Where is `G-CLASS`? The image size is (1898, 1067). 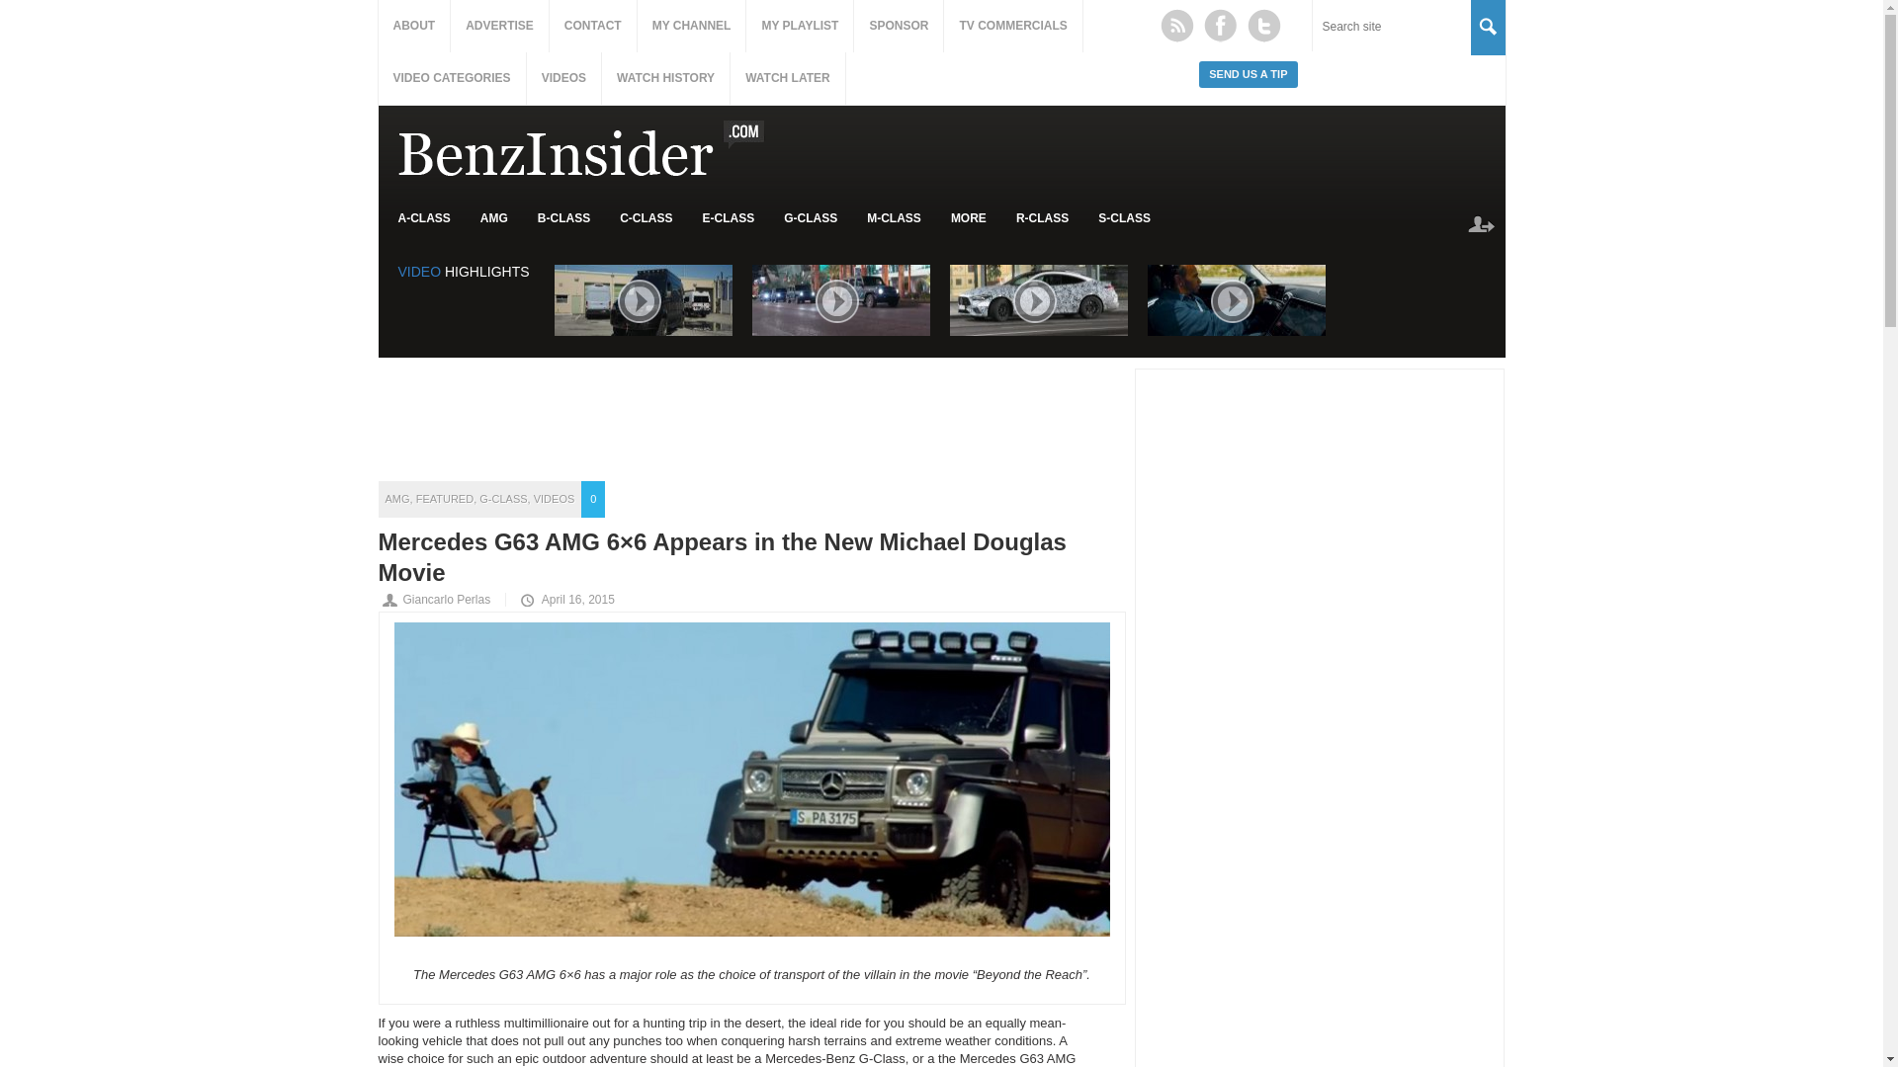 G-CLASS is located at coordinates (811, 218).